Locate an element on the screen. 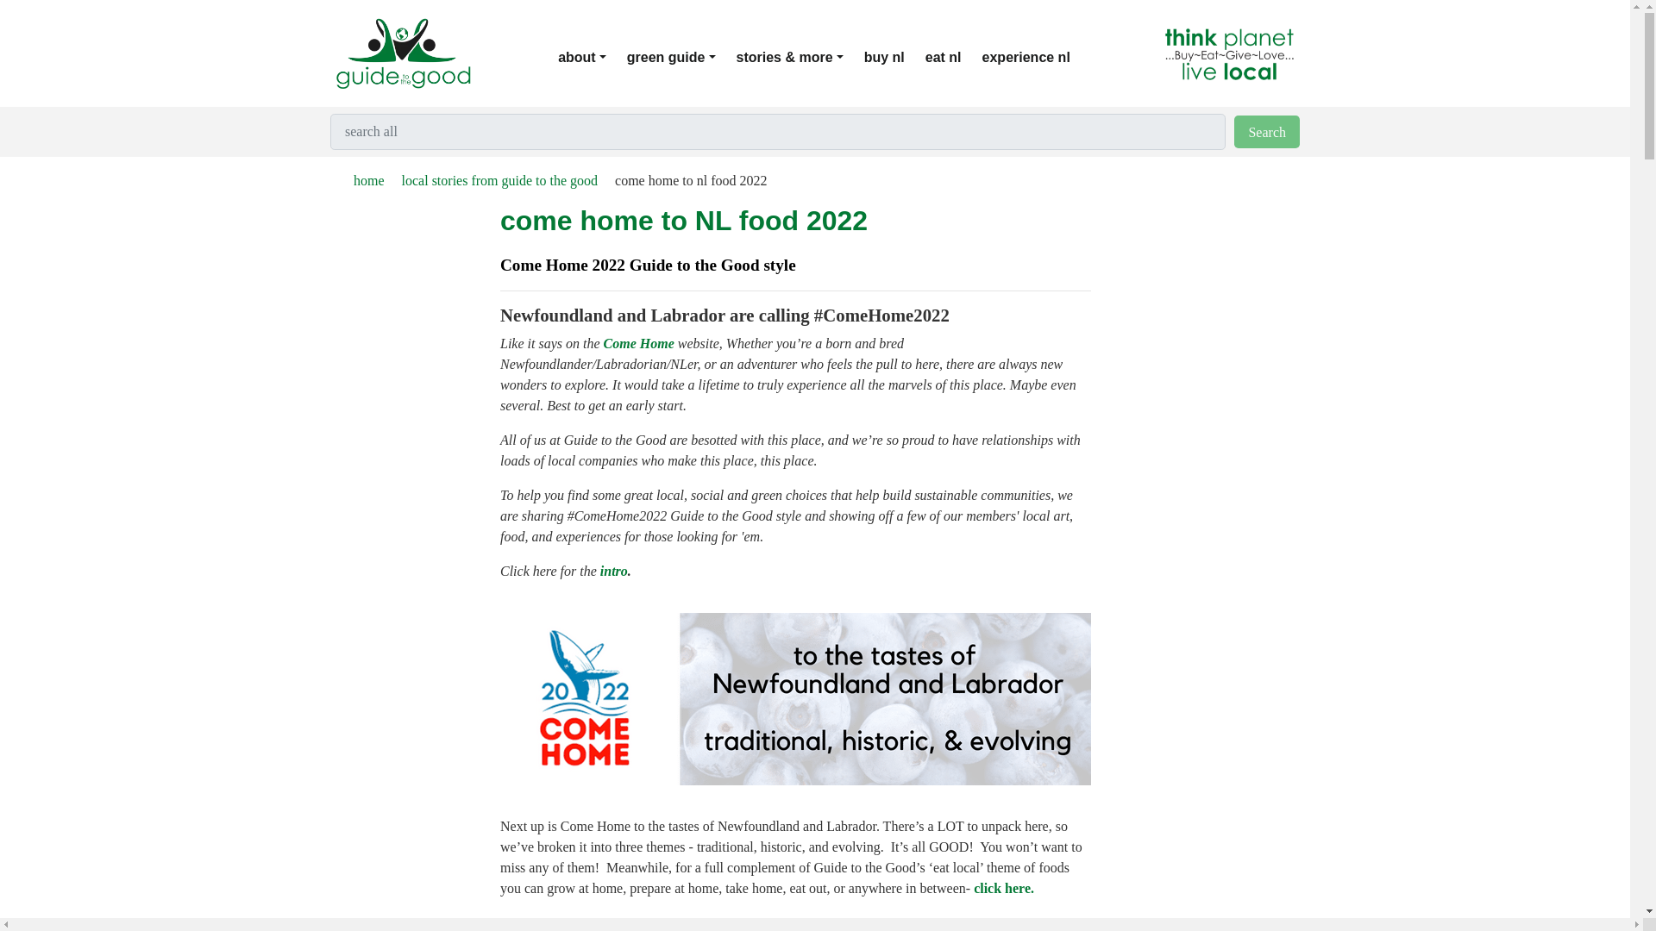 This screenshot has width=1656, height=931. local stories from guide to the good is located at coordinates (491, 180).